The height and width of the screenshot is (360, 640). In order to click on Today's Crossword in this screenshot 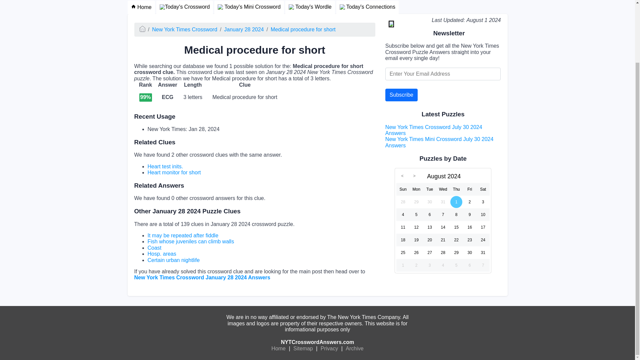, I will do `click(185, 7)`.